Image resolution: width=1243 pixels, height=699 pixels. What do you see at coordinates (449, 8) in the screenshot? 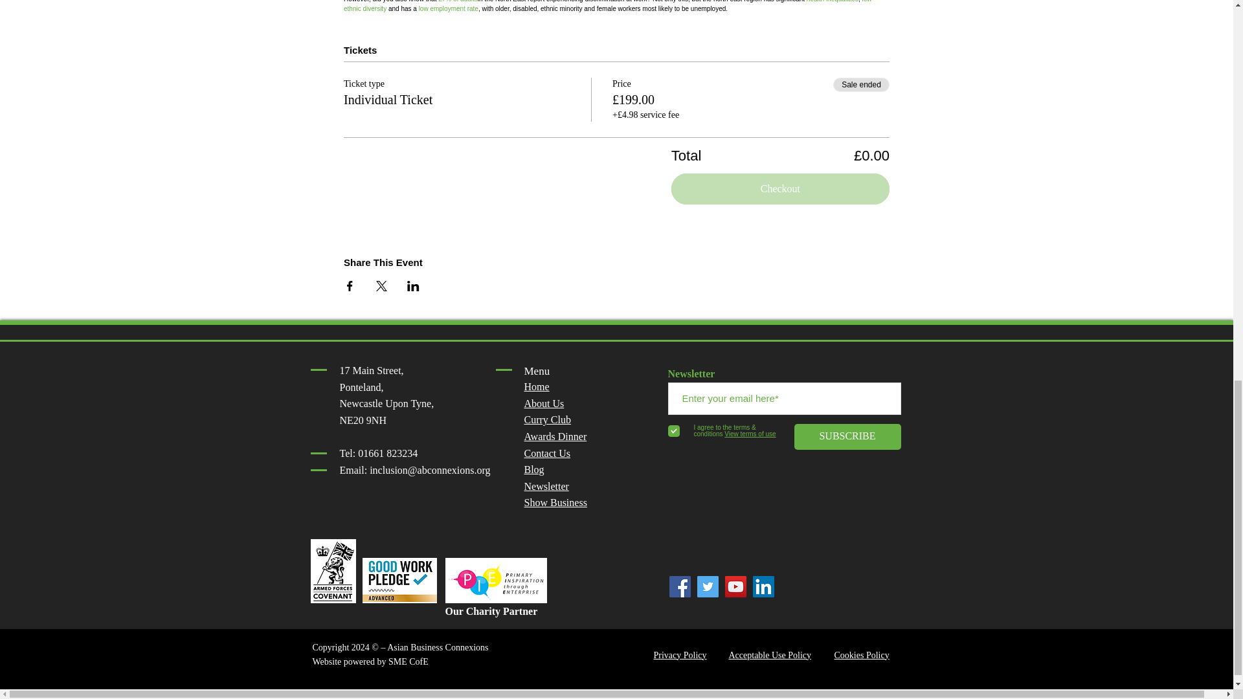
I see `low employment rate` at bounding box center [449, 8].